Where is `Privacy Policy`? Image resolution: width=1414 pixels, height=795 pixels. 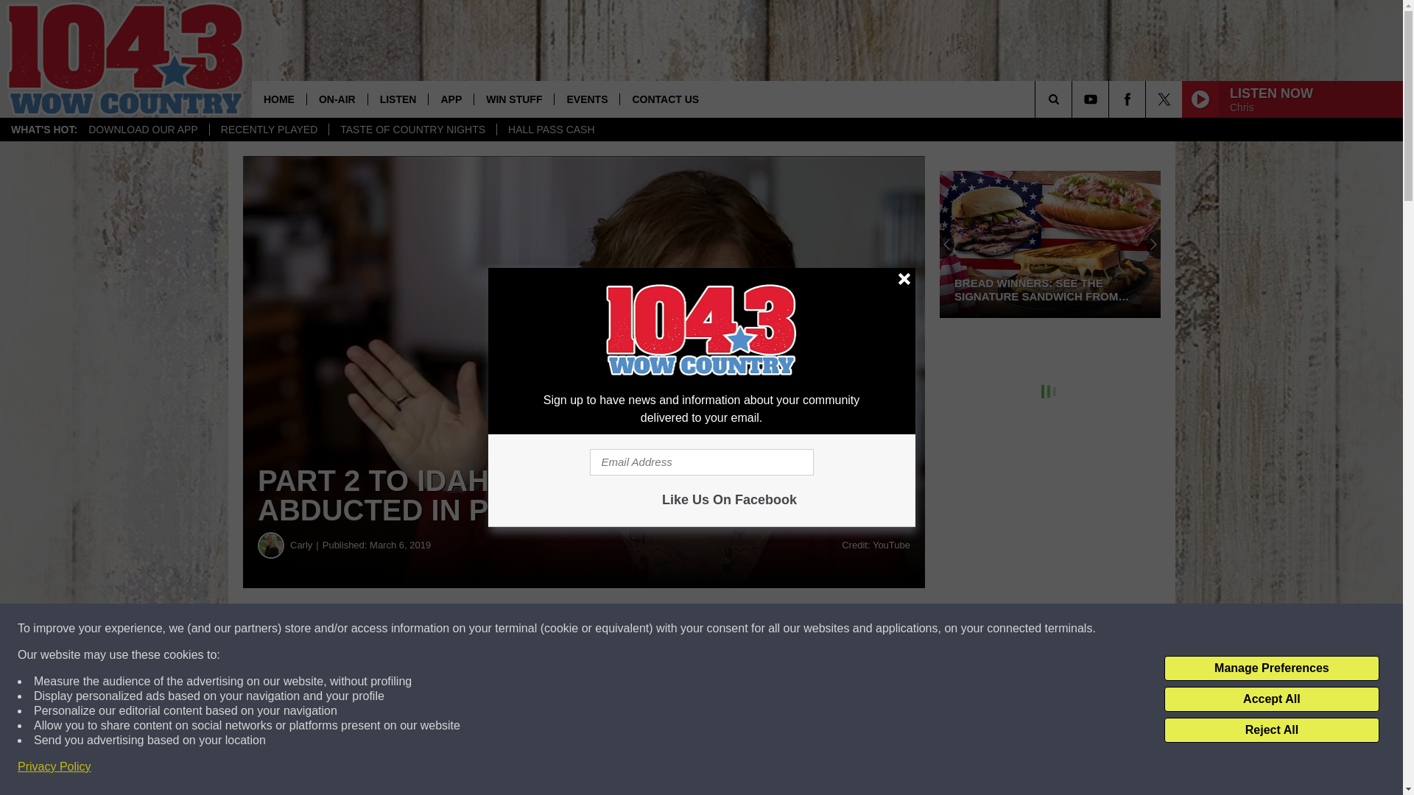
Privacy Policy is located at coordinates (54, 767).